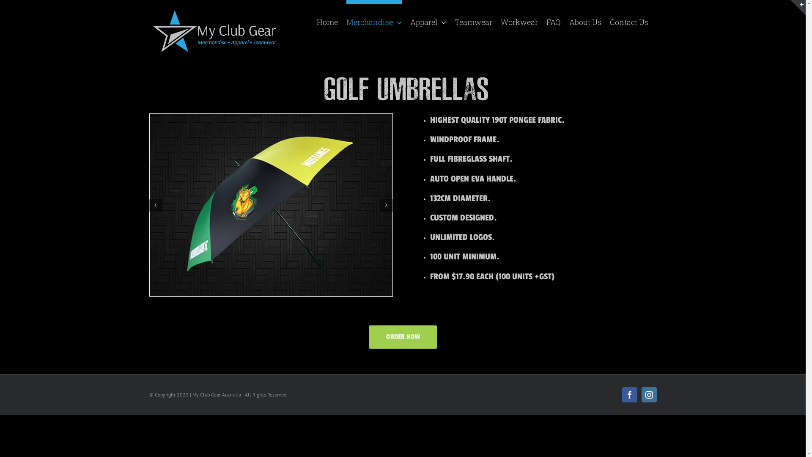 The width and height of the screenshot is (812, 457). I want to click on About Us, so click(585, 19).